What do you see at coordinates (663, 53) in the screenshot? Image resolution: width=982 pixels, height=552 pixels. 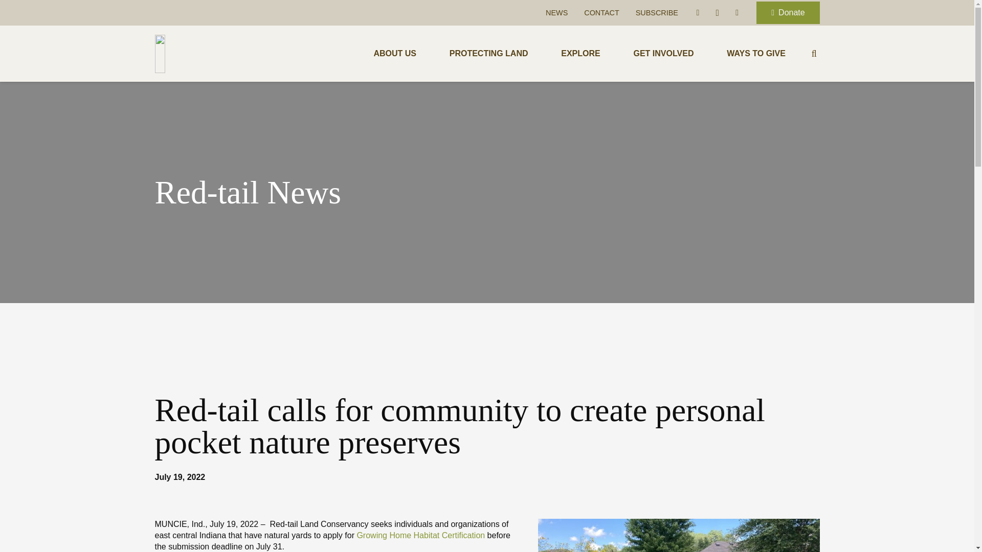 I see `GET INVOLVED` at bounding box center [663, 53].